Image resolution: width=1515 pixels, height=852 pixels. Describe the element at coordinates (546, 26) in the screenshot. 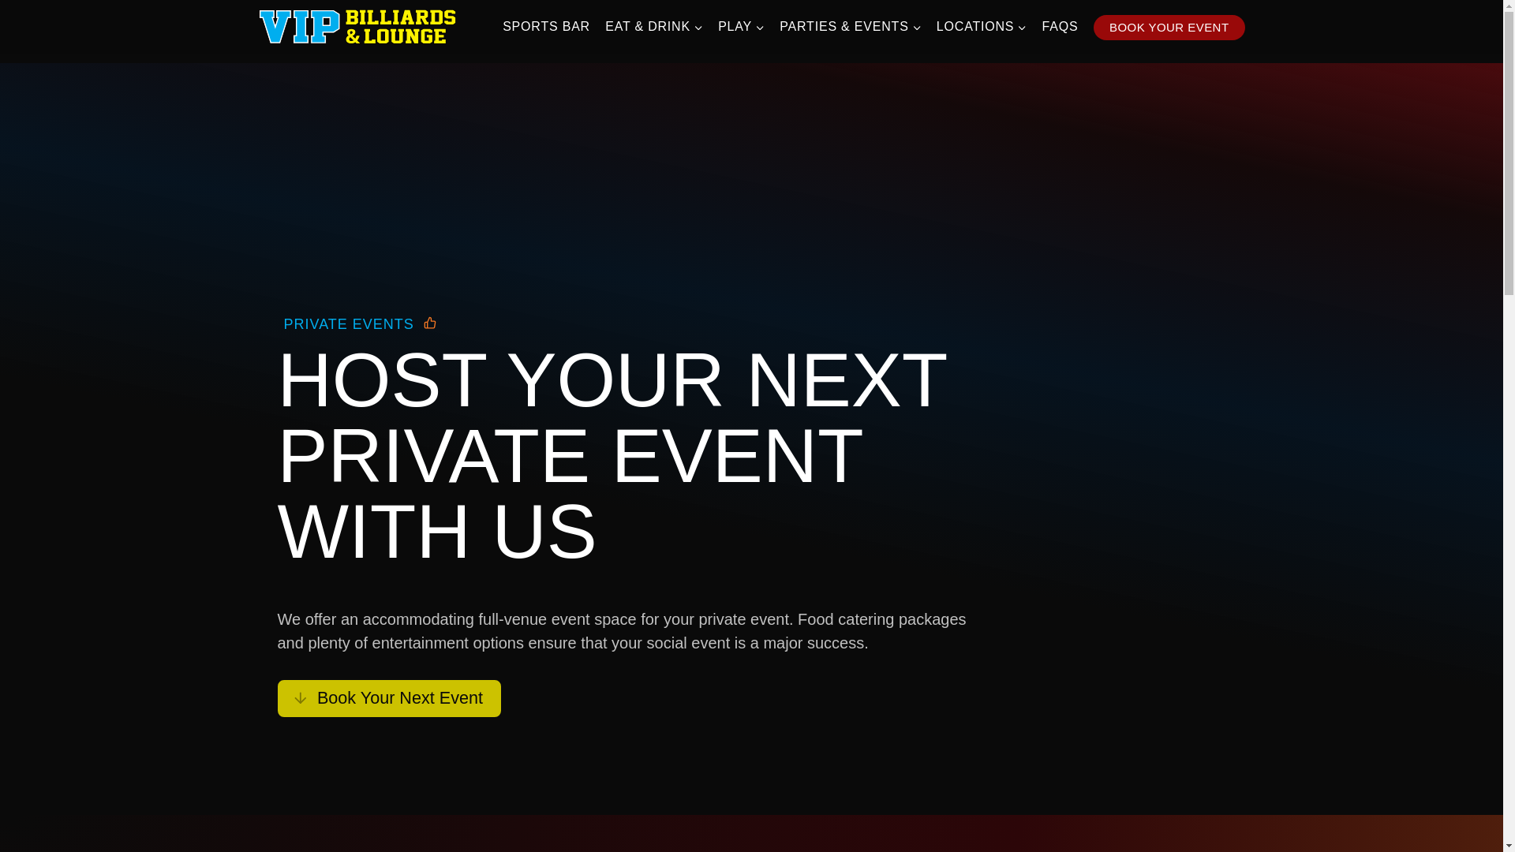

I see `SPORTS BAR` at that location.